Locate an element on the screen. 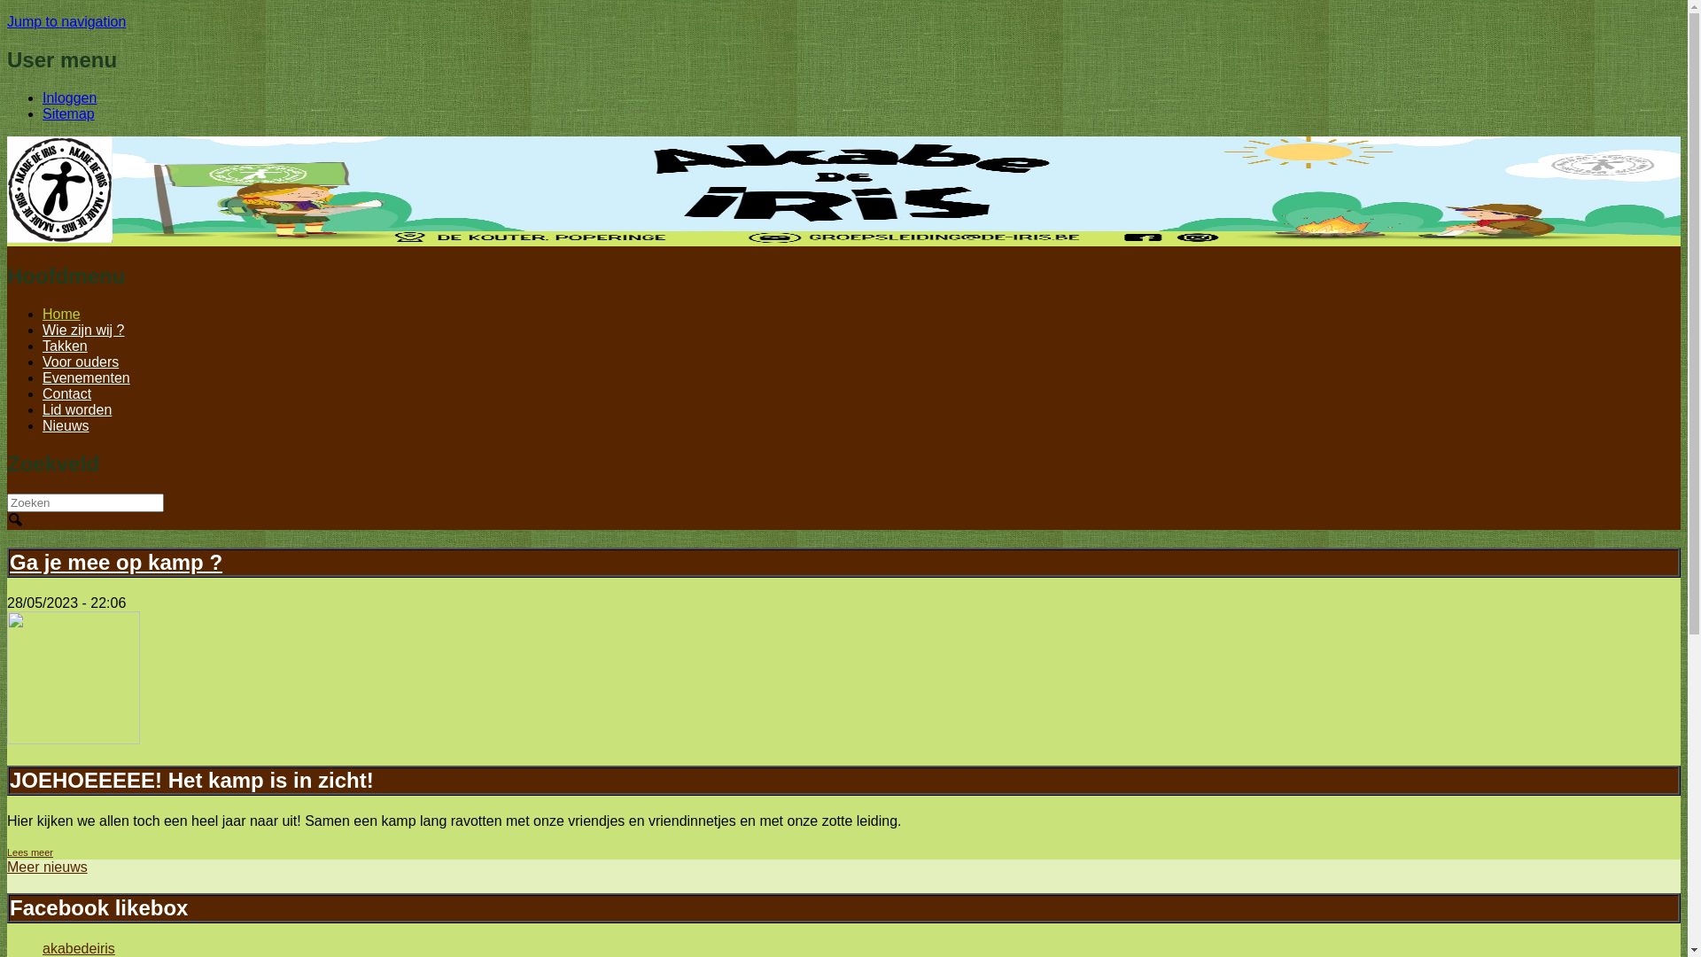 This screenshot has height=957, width=1701. Home is located at coordinates (60, 237).